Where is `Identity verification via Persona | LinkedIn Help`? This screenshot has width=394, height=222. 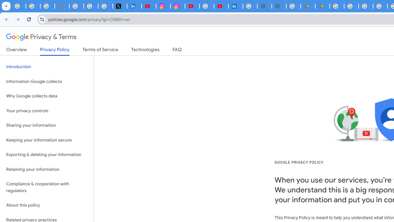
Identity verification via Persona | LinkedIn Help is located at coordinates (235, 6).